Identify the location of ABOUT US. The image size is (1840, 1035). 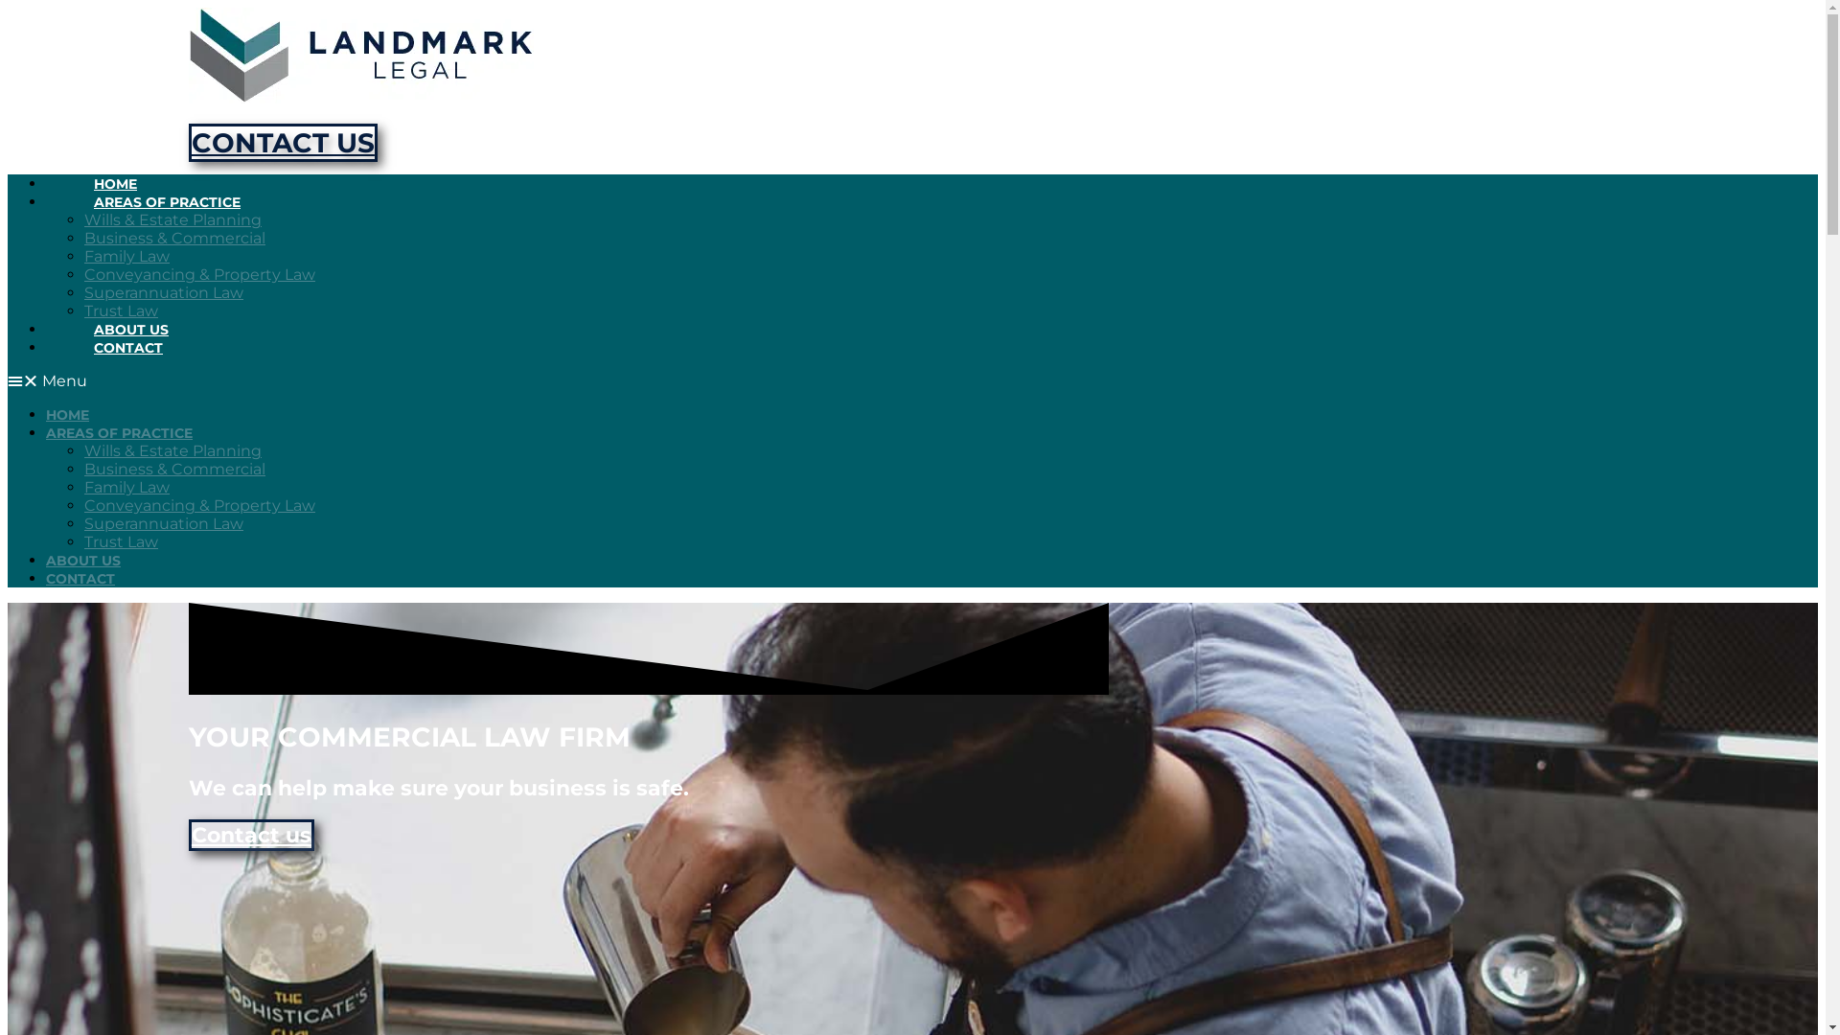
(83, 561).